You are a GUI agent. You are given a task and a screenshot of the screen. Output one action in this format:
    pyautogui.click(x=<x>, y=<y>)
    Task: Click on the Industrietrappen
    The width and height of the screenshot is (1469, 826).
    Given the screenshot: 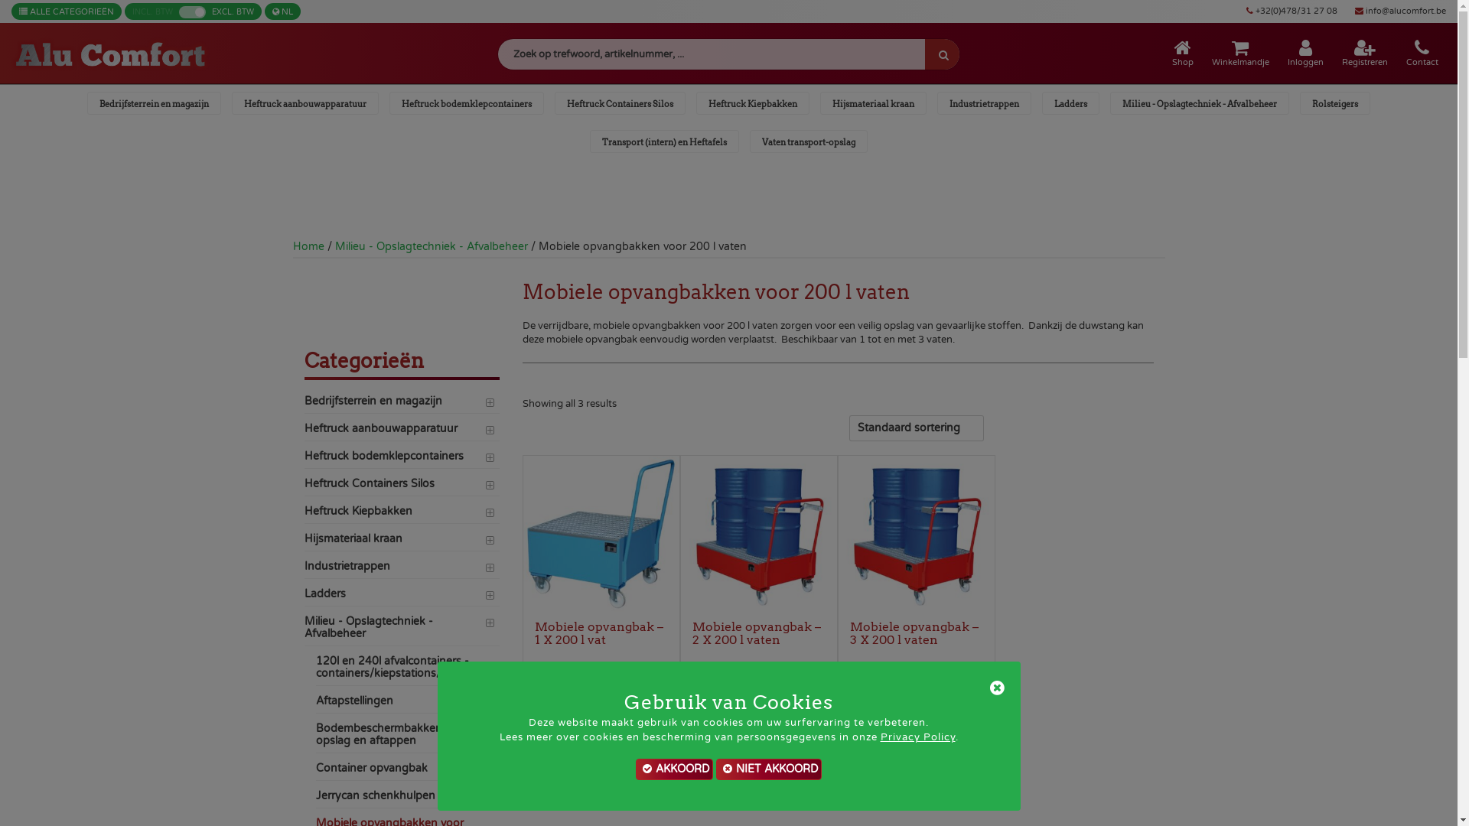 What is the action you would take?
    pyautogui.click(x=984, y=103)
    